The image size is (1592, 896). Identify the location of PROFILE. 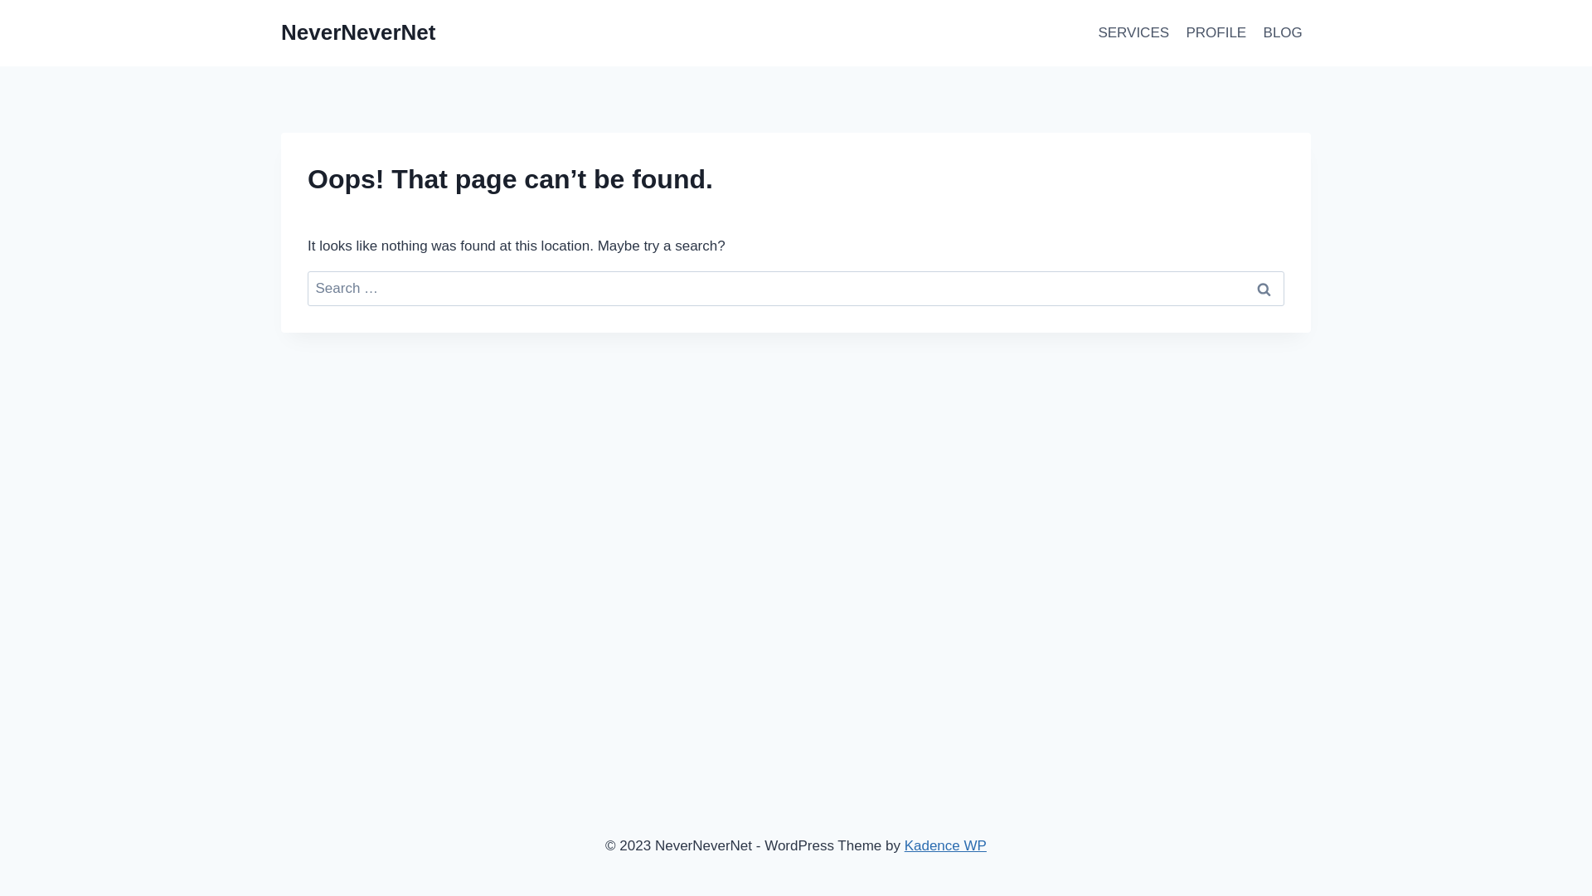
(1216, 33).